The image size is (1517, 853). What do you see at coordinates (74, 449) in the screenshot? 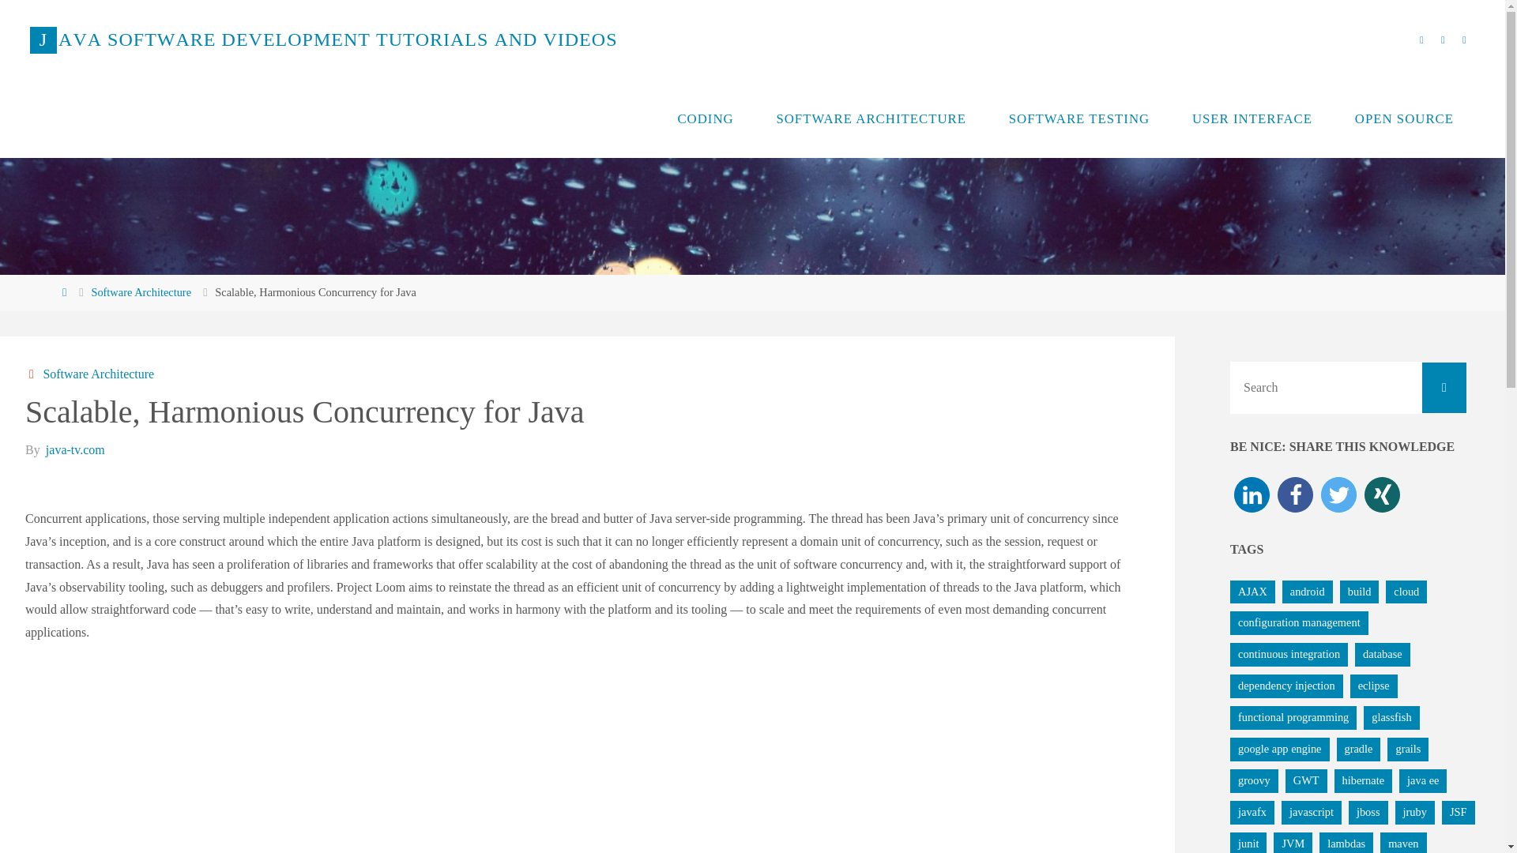
I see `java-tv.com` at bounding box center [74, 449].